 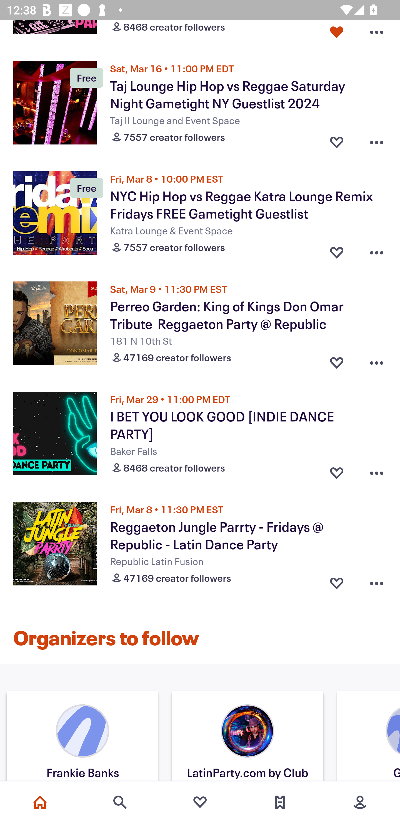 What do you see at coordinates (337, 140) in the screenshot?
I see `Favorite button` at bounding box center [337, 140].